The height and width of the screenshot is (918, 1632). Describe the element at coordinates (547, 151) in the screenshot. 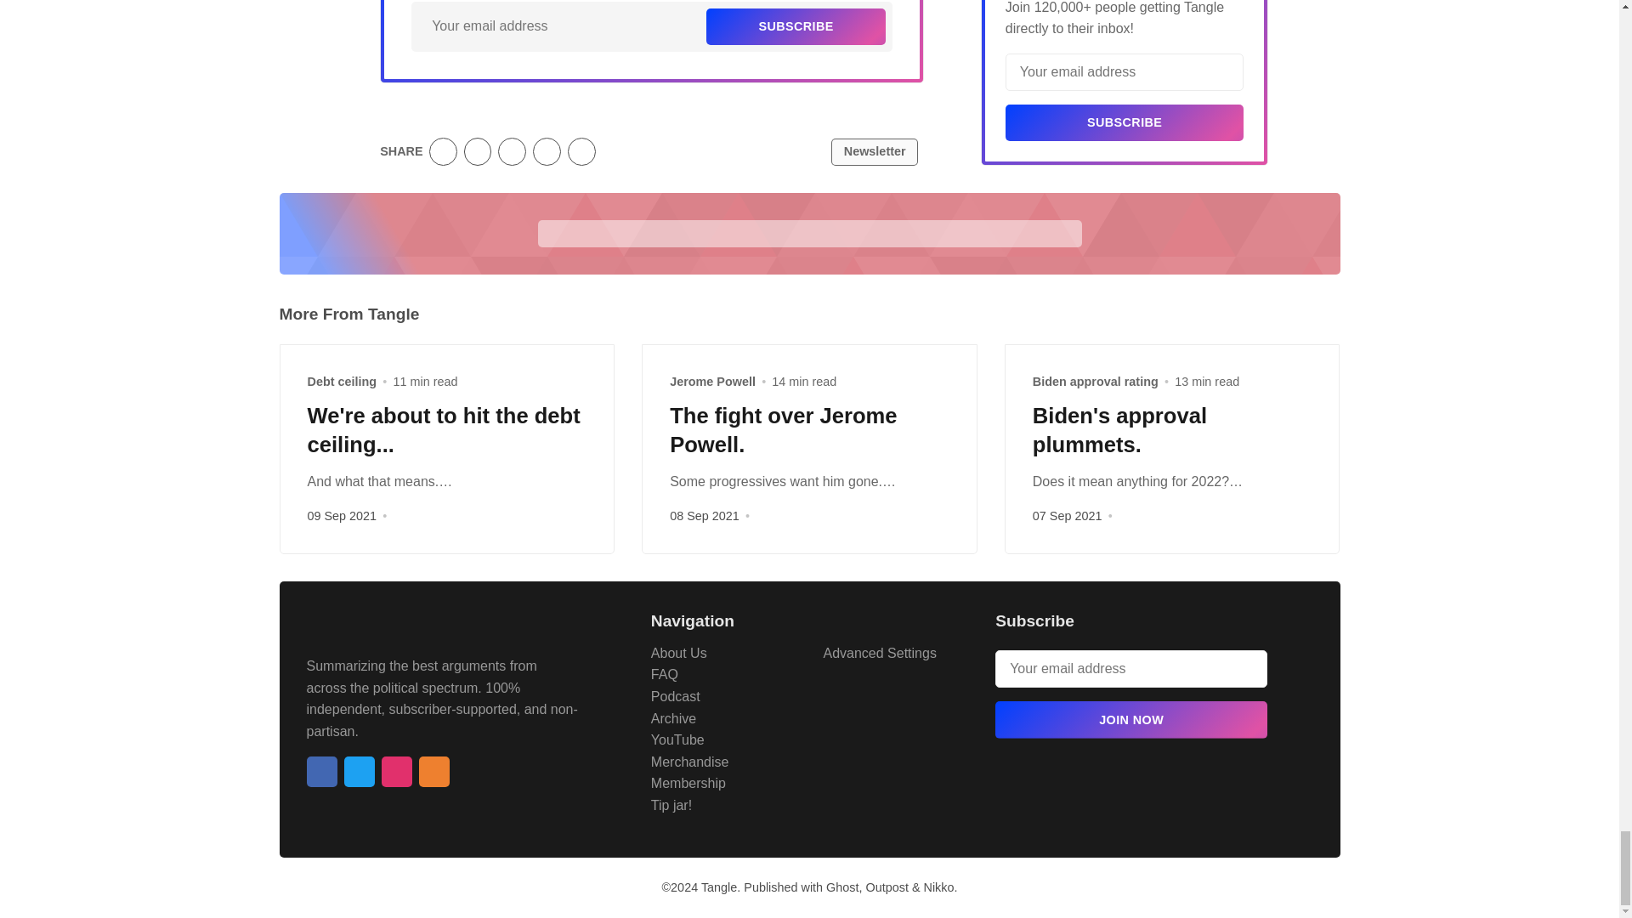

I see `Share by email` at that location.